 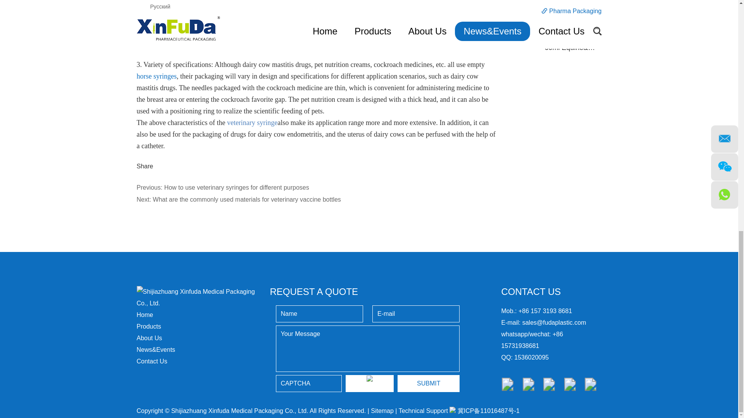 I want to click on 30ml Dial a Dose Syringe, so click(x=584, y=6).